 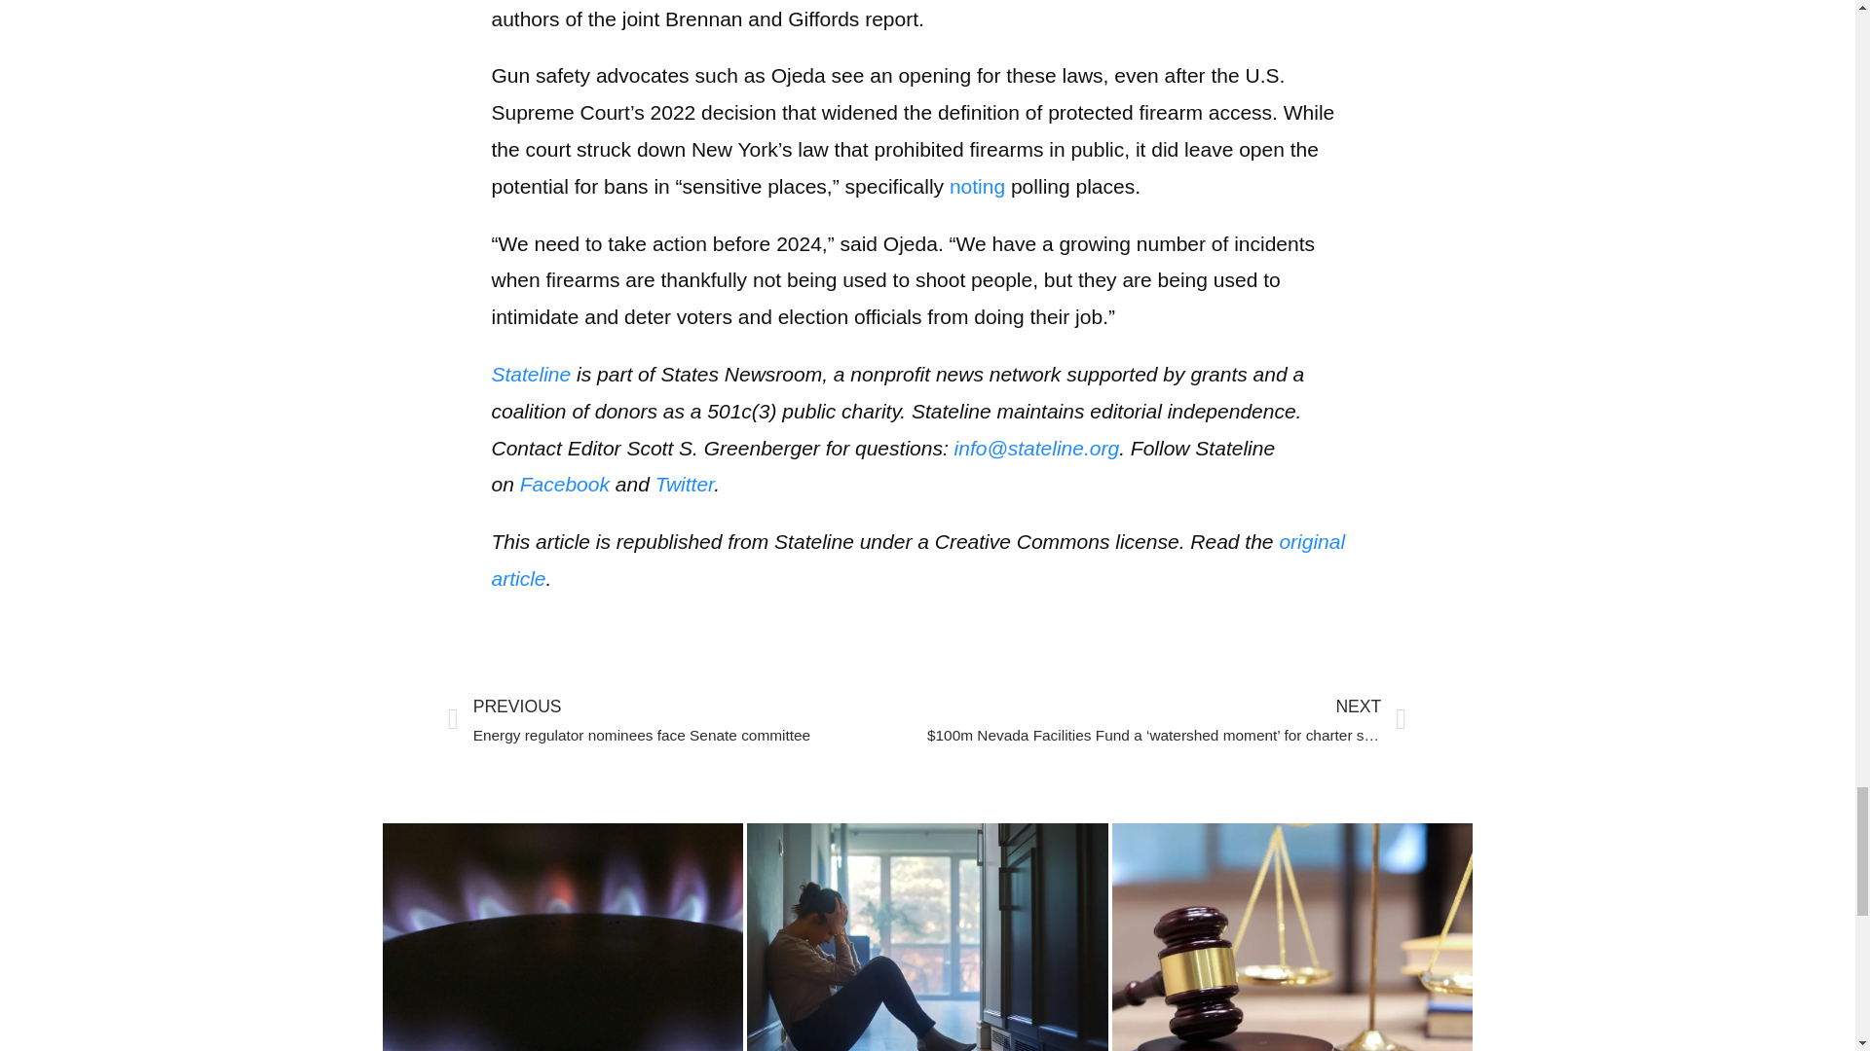 I want to click on noting, so click(x=978, y=187).